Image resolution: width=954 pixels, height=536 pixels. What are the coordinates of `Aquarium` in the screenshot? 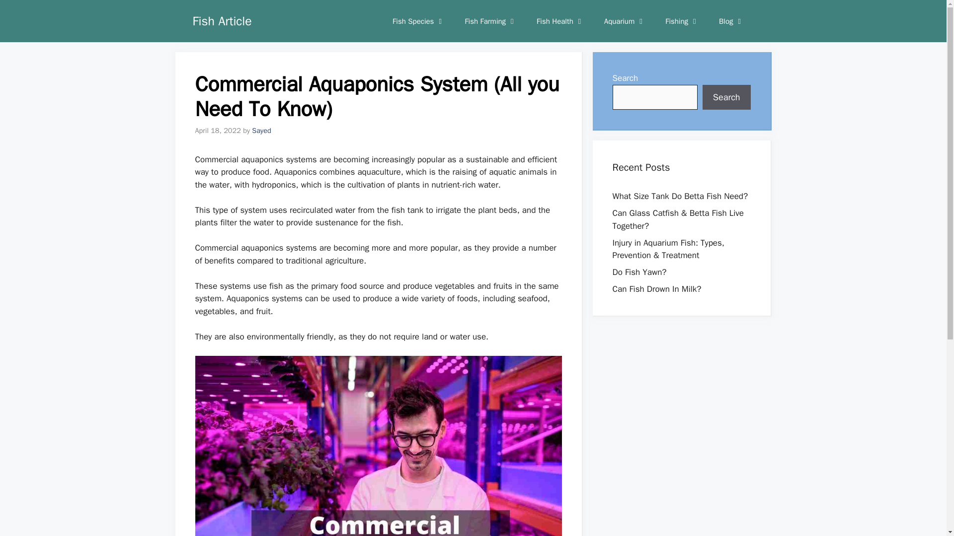 It's located at (625, 21).